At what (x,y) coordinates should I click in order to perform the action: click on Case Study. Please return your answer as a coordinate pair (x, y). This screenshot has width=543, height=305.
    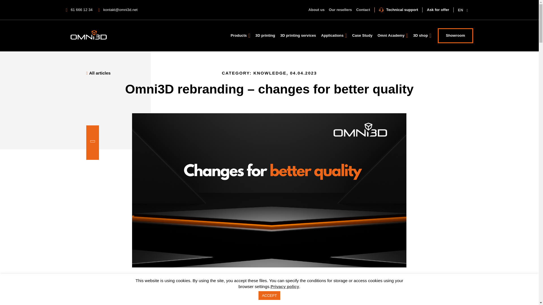
    Looking at the image, I should click on (362, 35).